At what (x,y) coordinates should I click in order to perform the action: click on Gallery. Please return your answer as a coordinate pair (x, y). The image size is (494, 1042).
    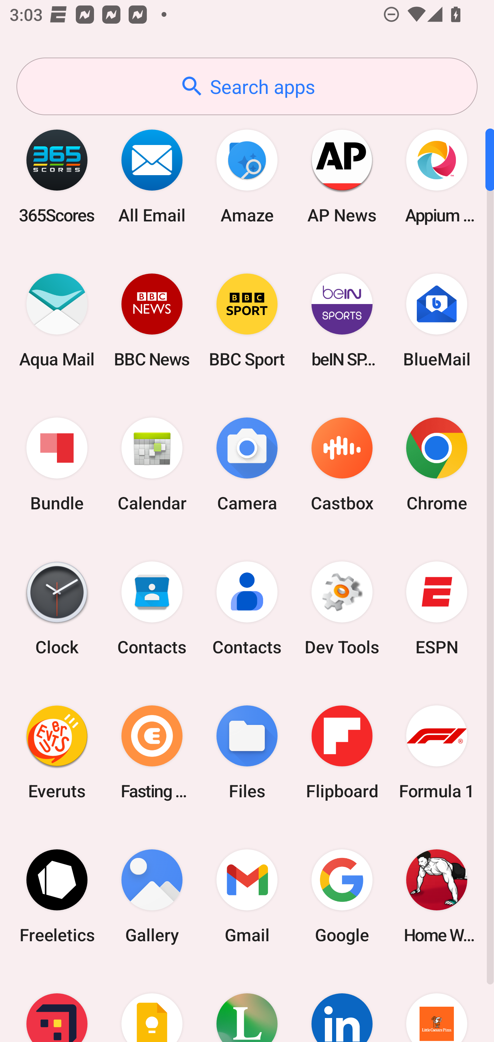
    Looking at the image, I should click on (152, 896).